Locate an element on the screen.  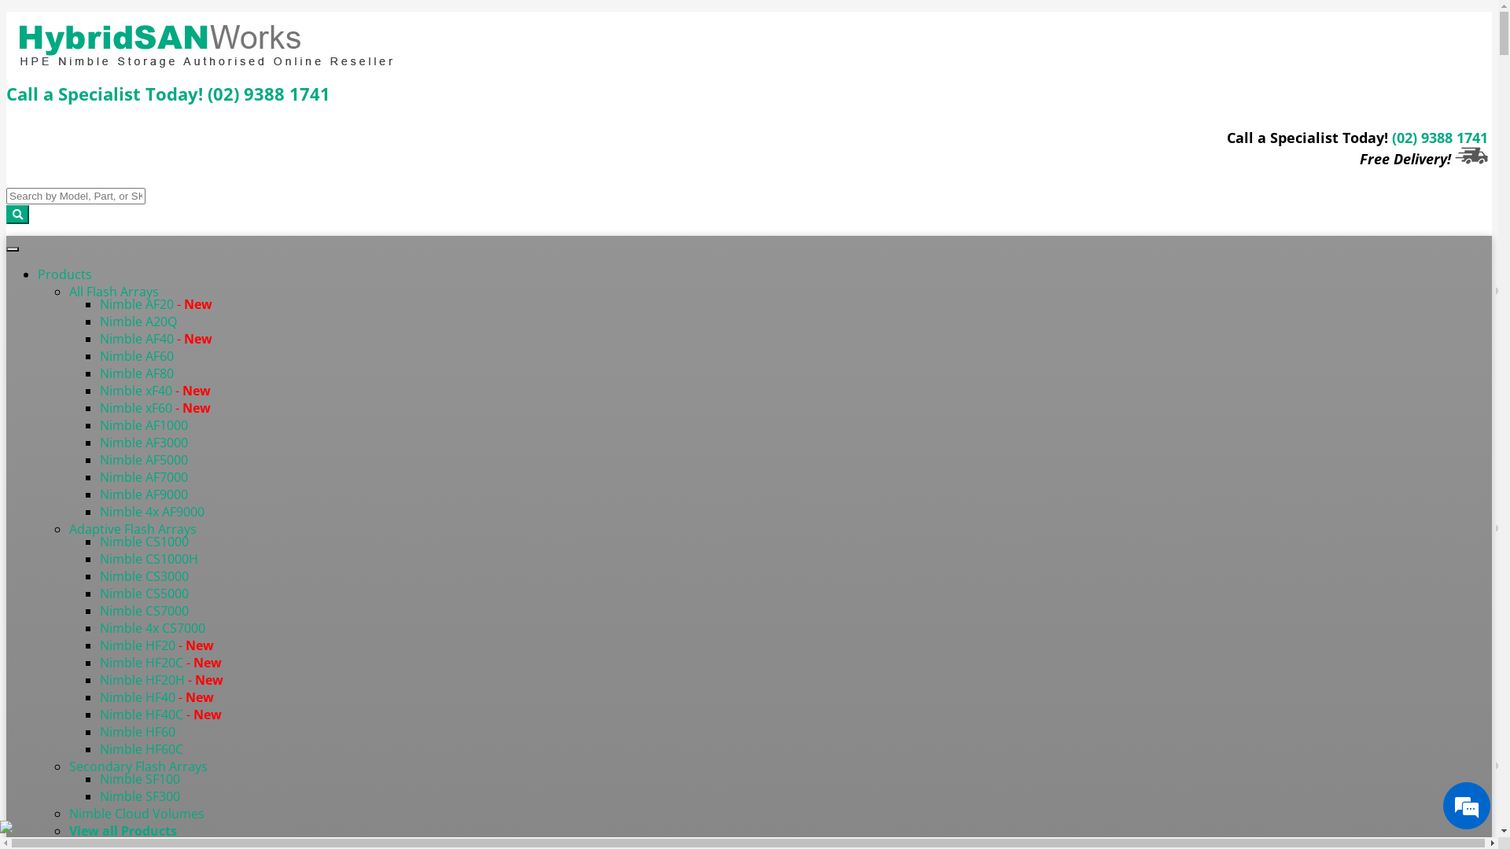
Nimble CS5000 is located at coordinates (145, 594).